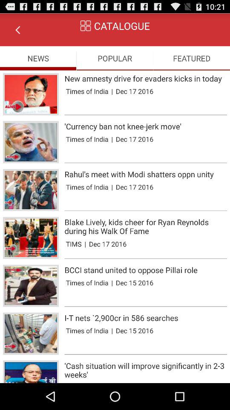  What do you see at coordinates (112, 91) in the screenshot?
I see `press the app to the left of dec 17 2016` at bounding box center [112, 91].